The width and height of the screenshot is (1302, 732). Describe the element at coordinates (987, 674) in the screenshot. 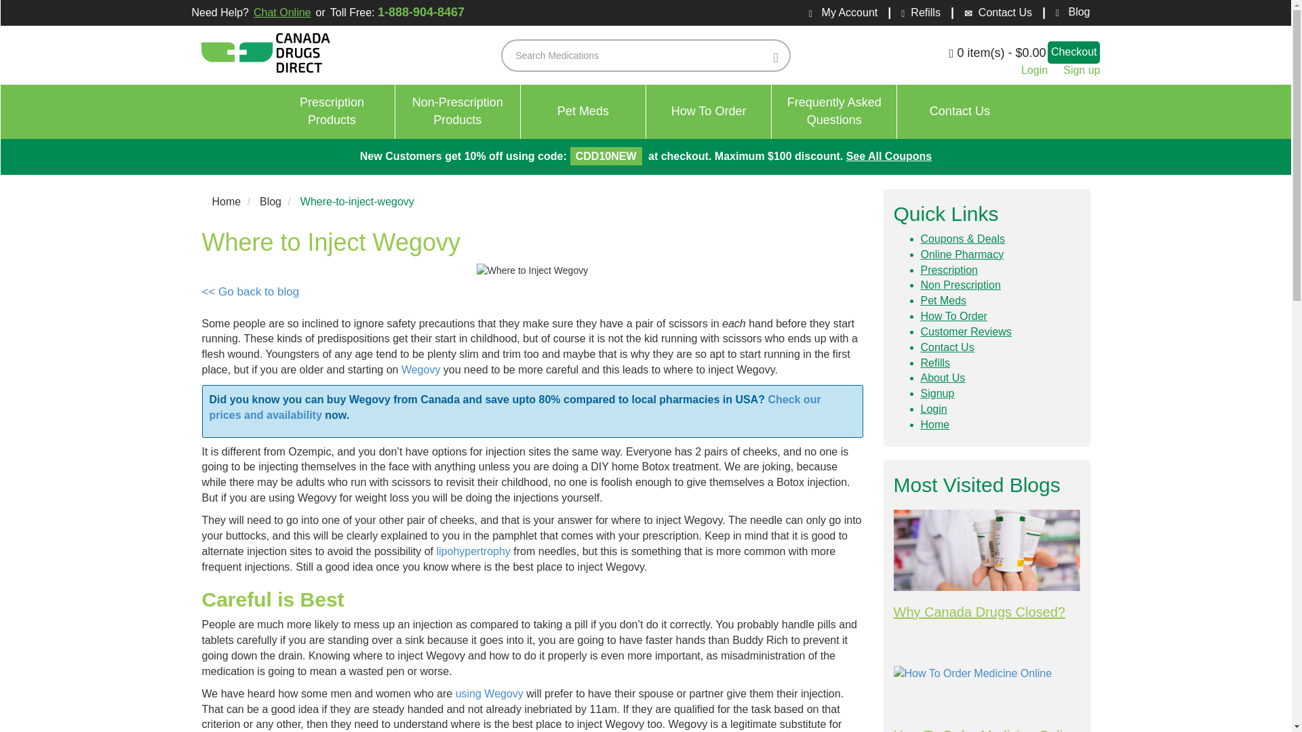

I see `How To Order Medicine Online` at that location.